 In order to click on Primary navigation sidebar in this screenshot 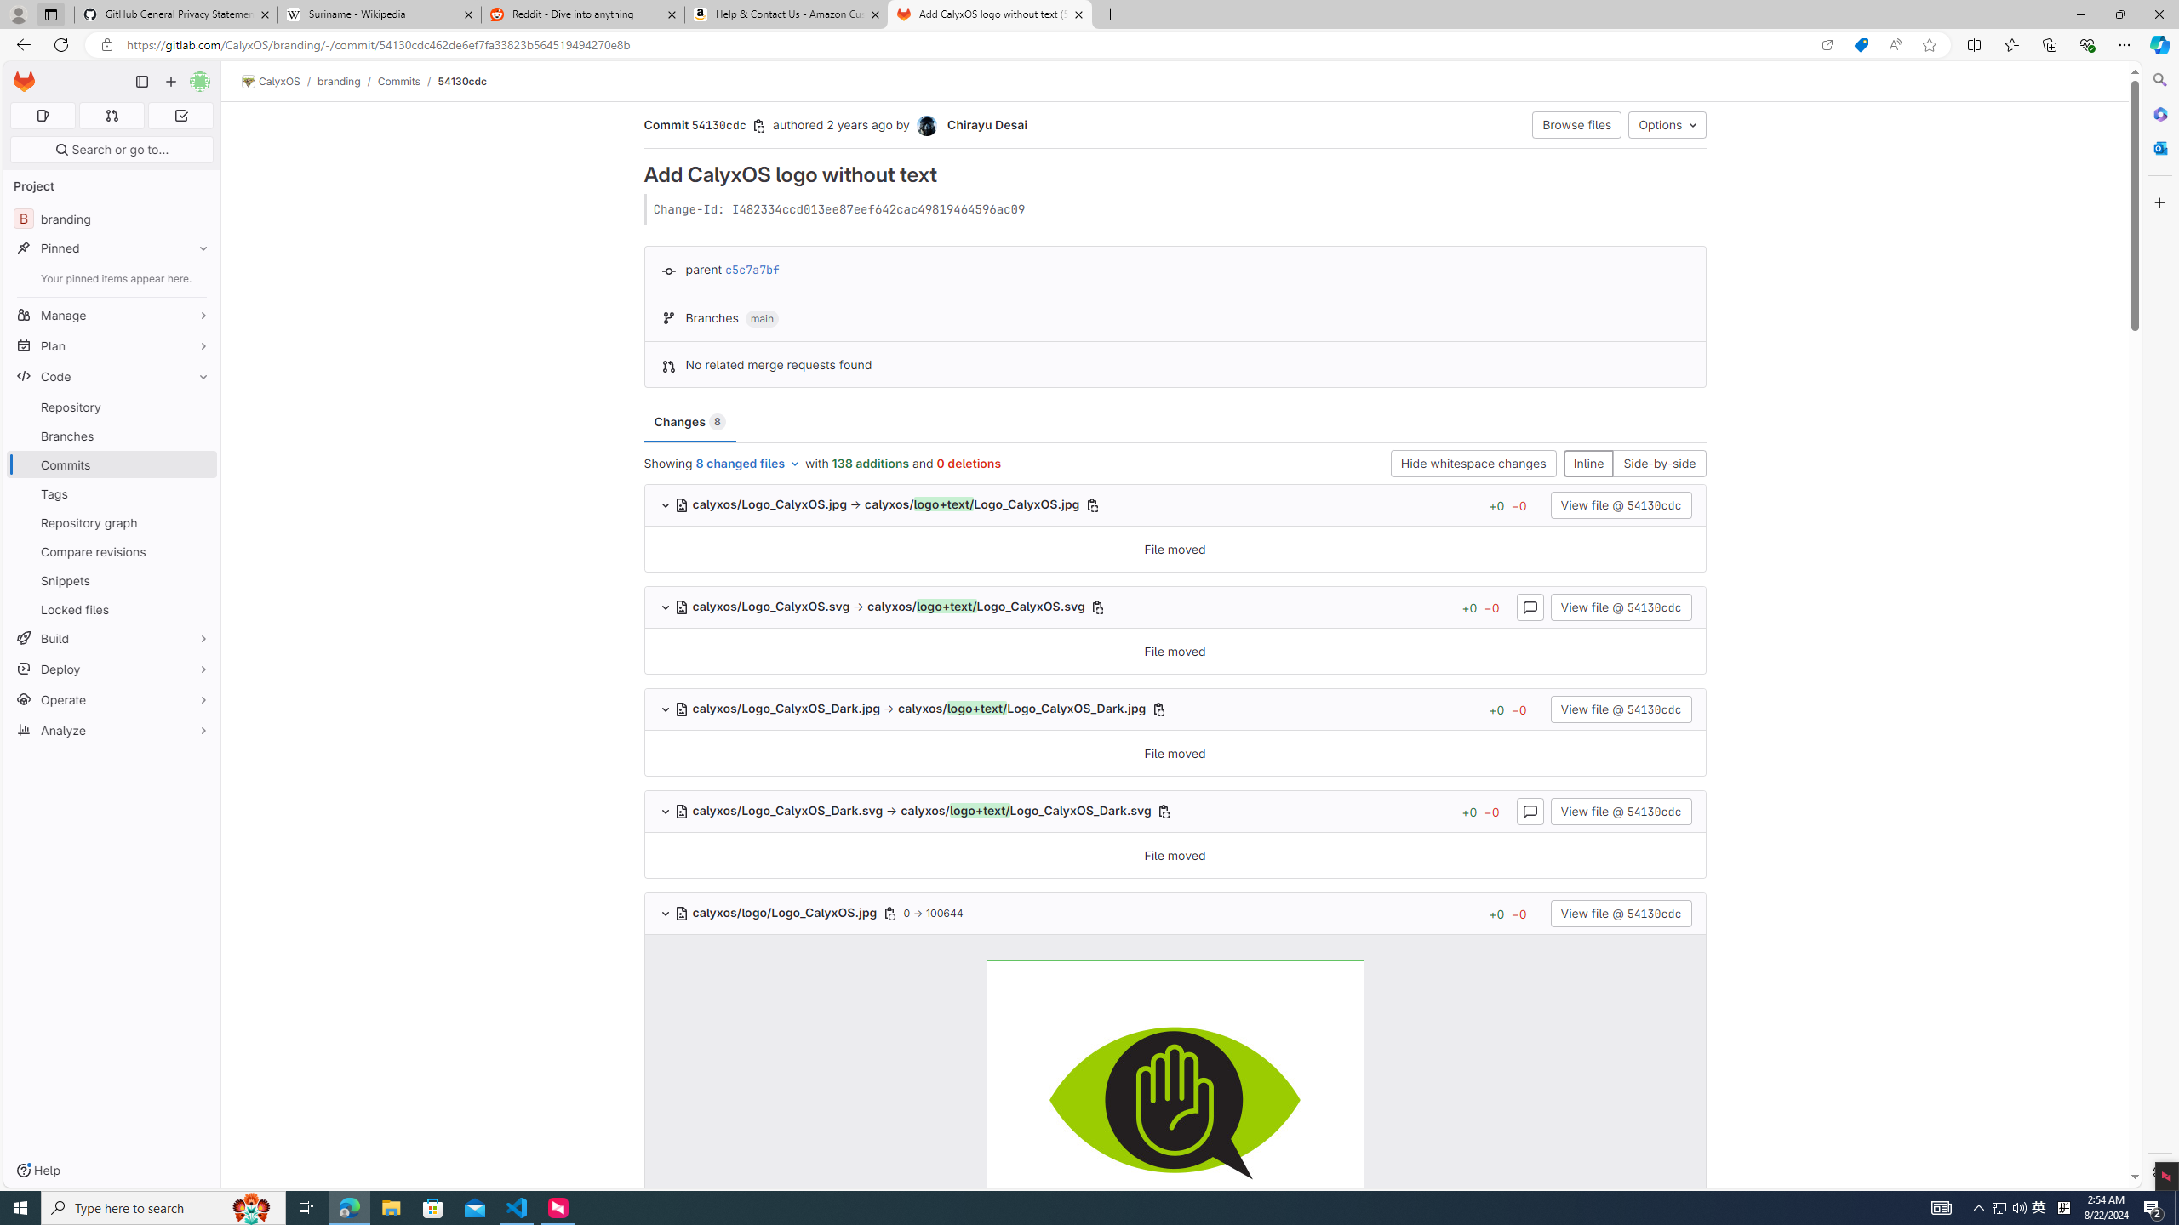, I will do `click(141, 82)`.